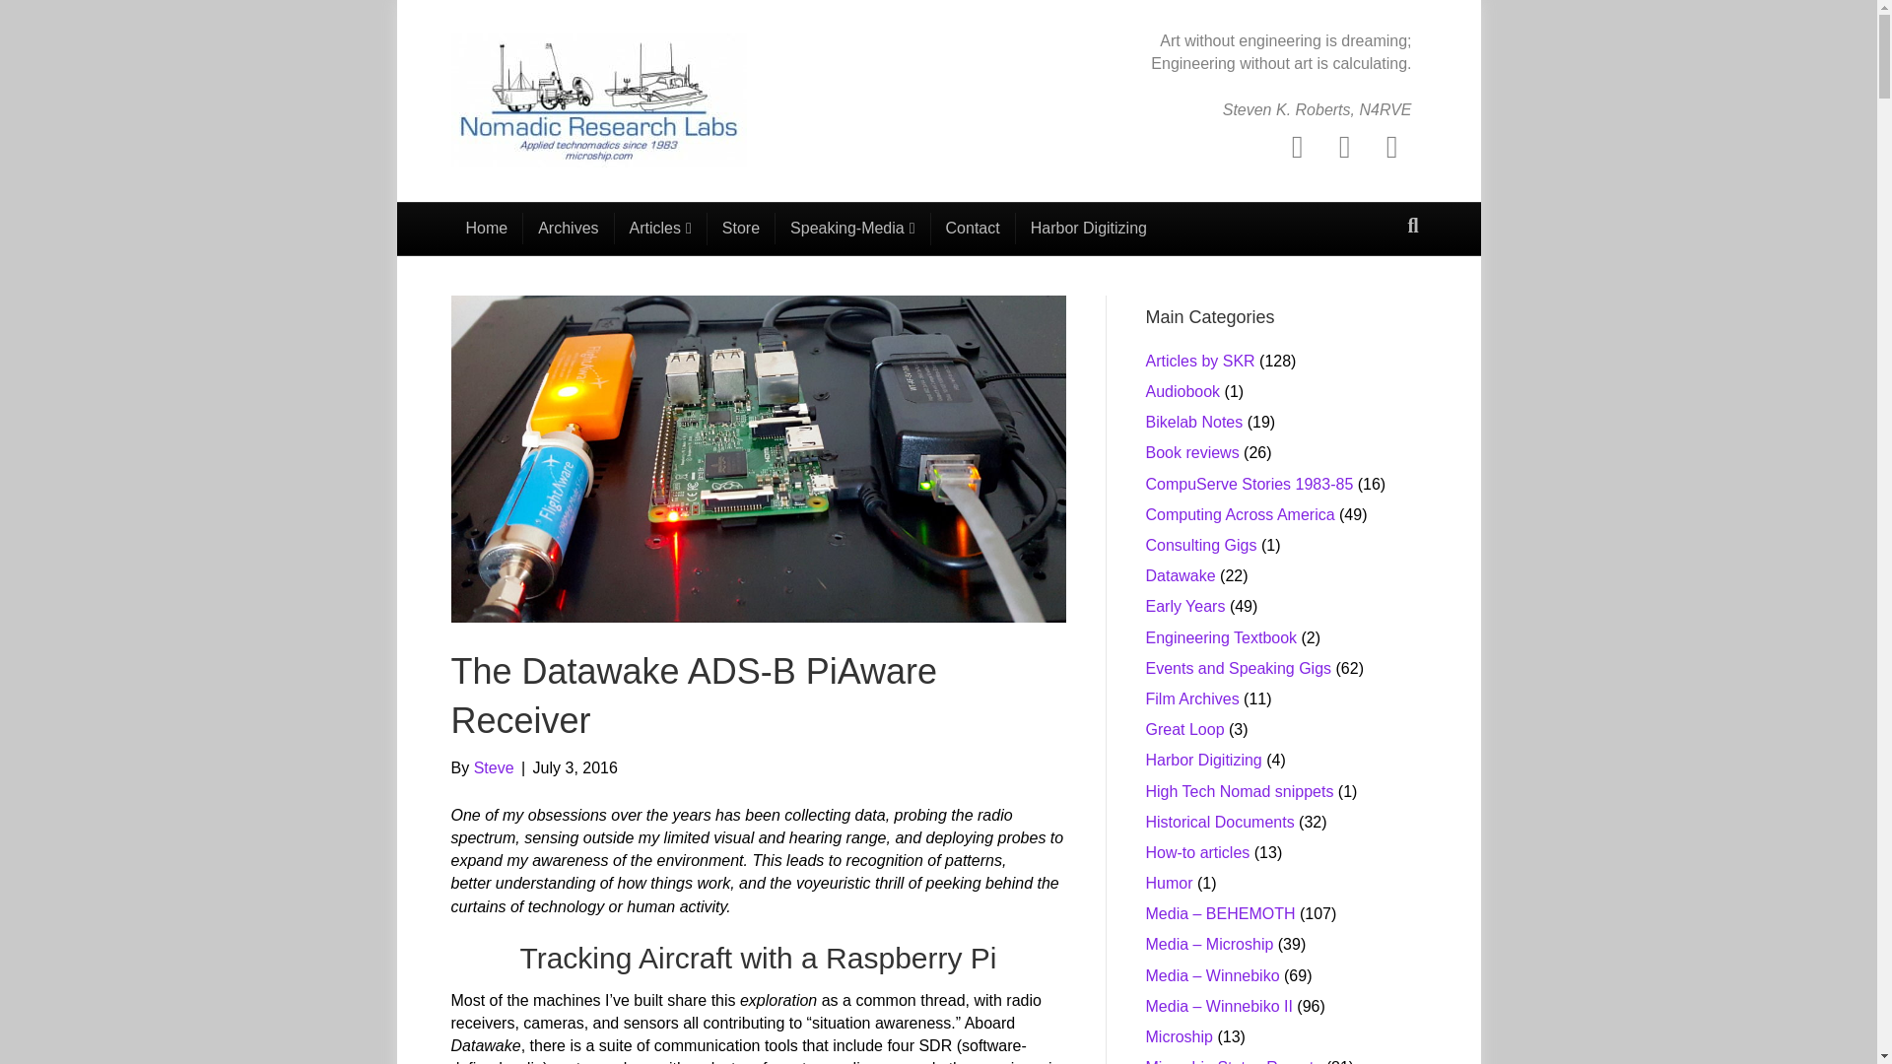  I want to click on Youtube, so click(1391, 146).